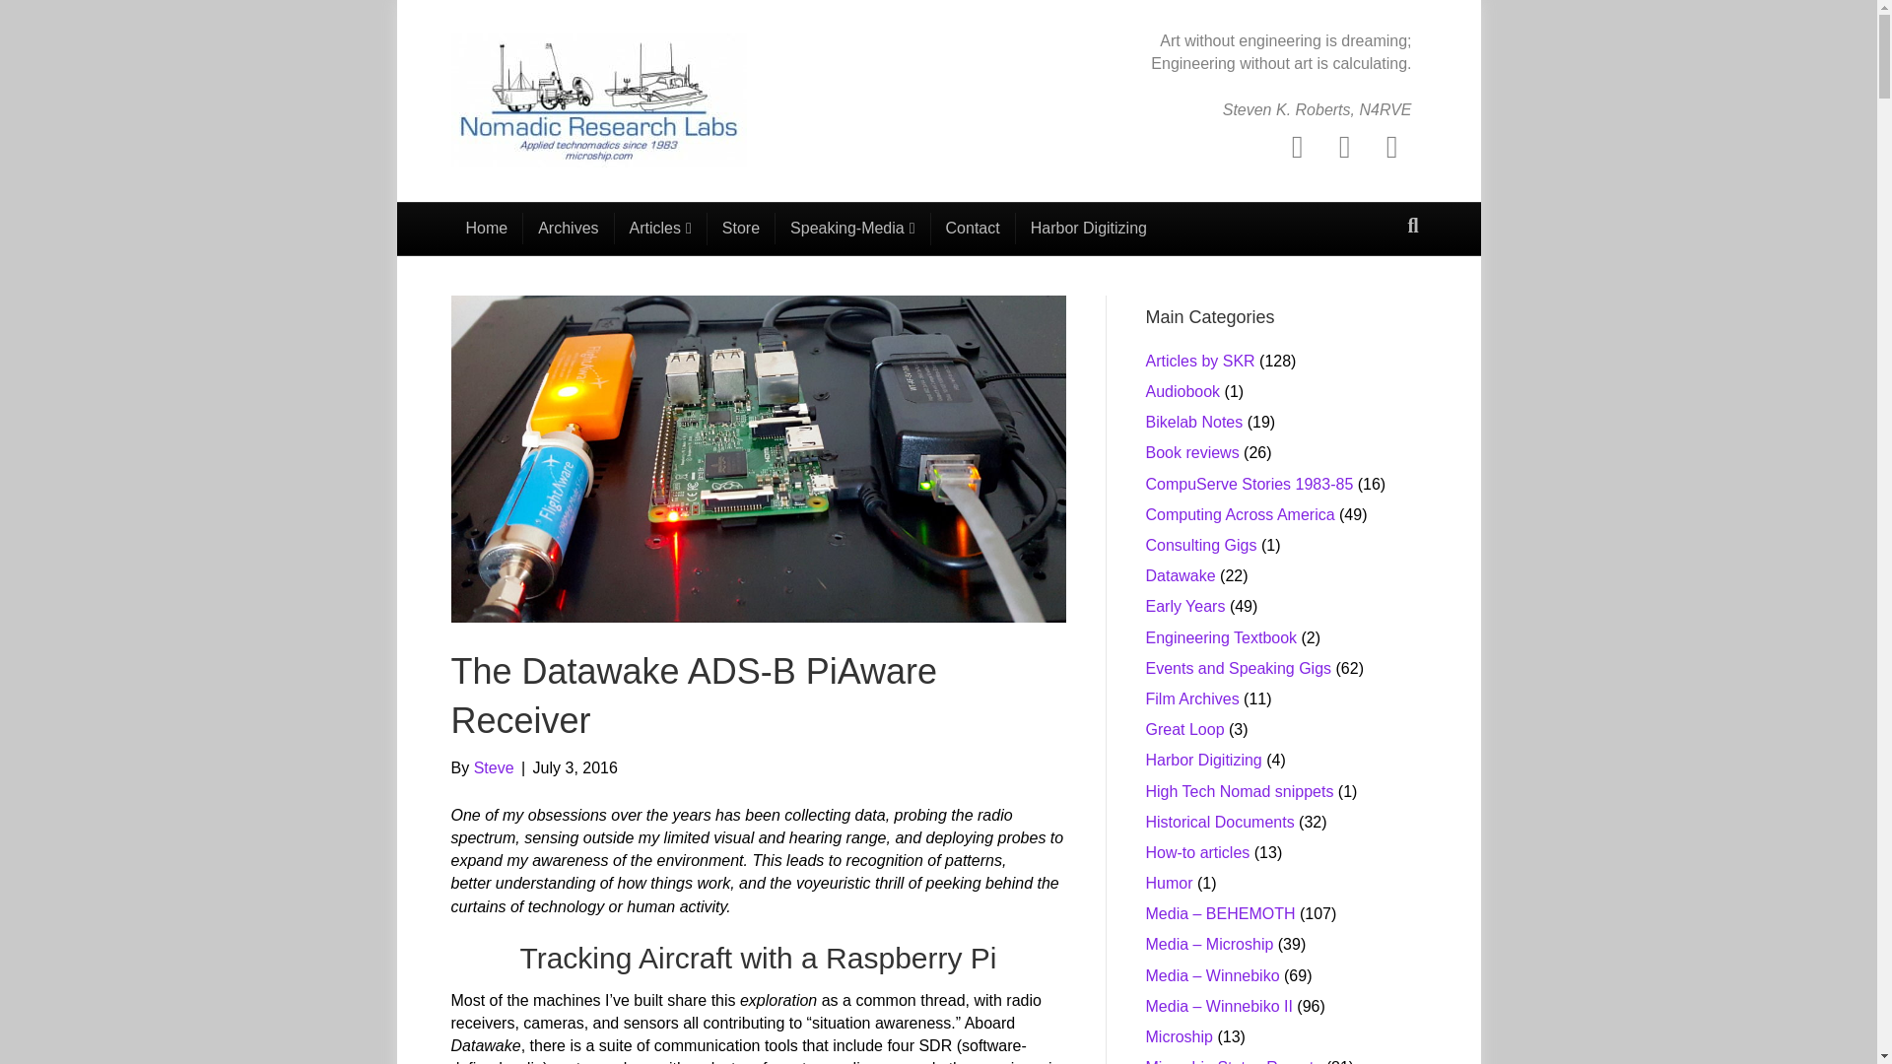  I want to click on Youtube, so click(1391, 146).